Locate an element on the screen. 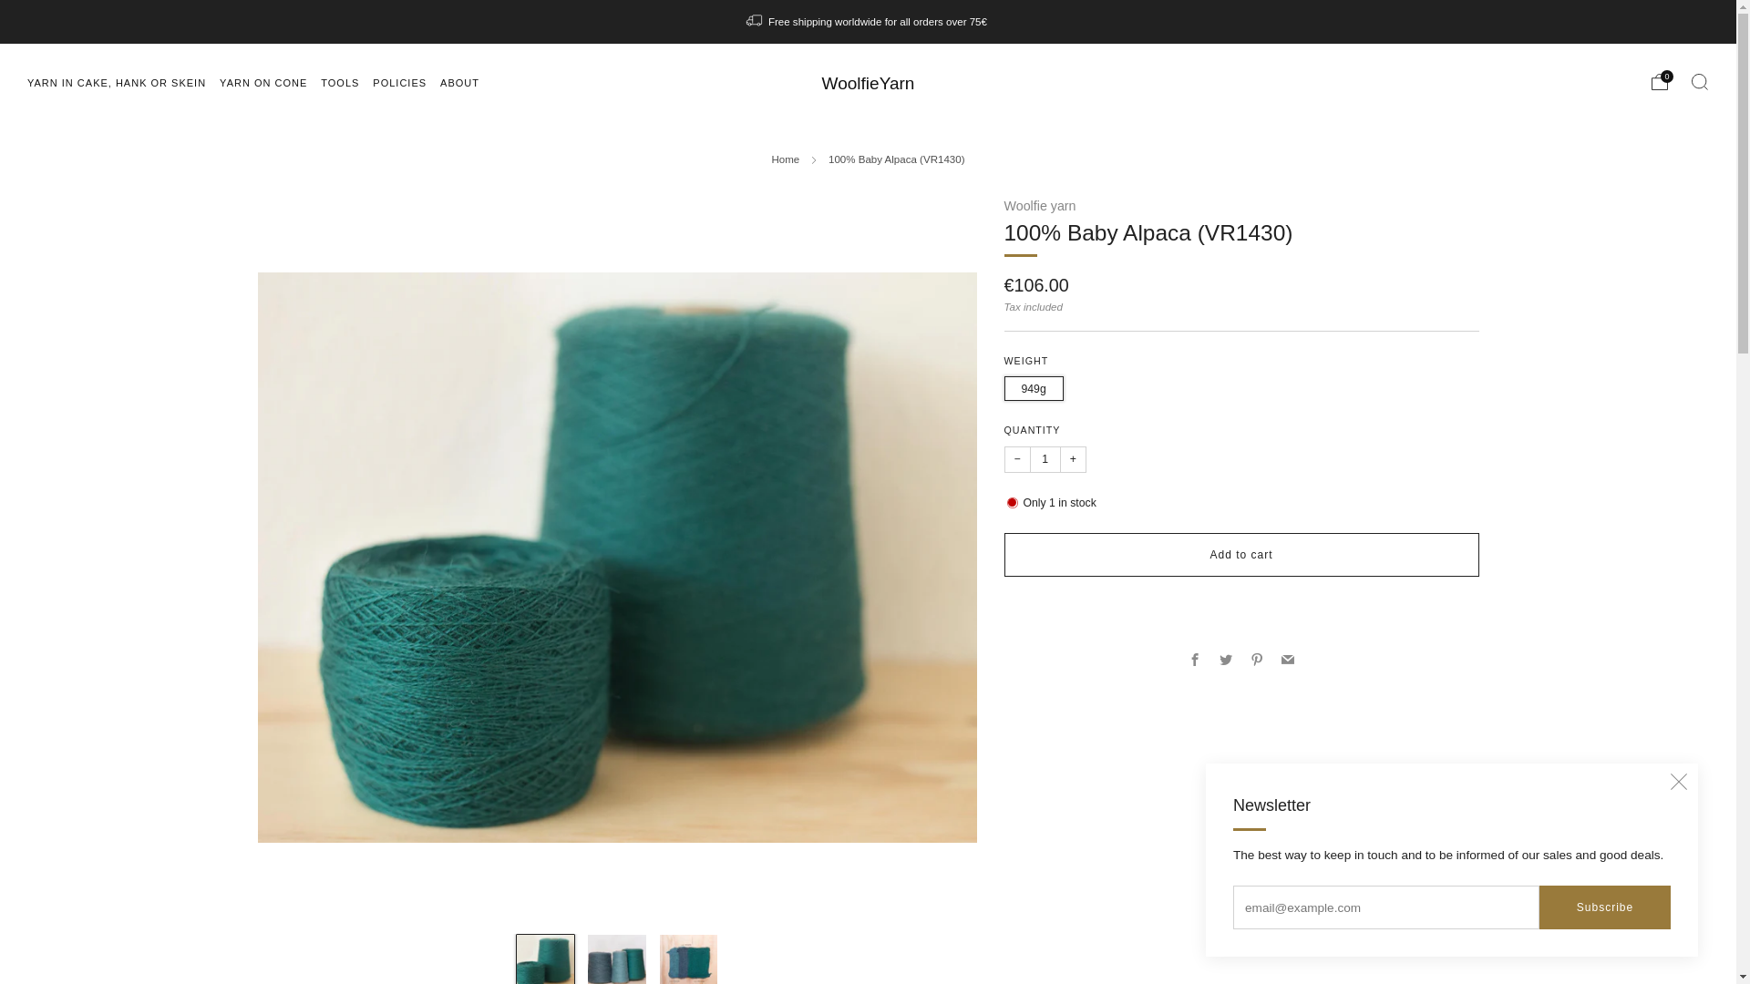  Woolfie yarn is located at coordinates (1040, 206).